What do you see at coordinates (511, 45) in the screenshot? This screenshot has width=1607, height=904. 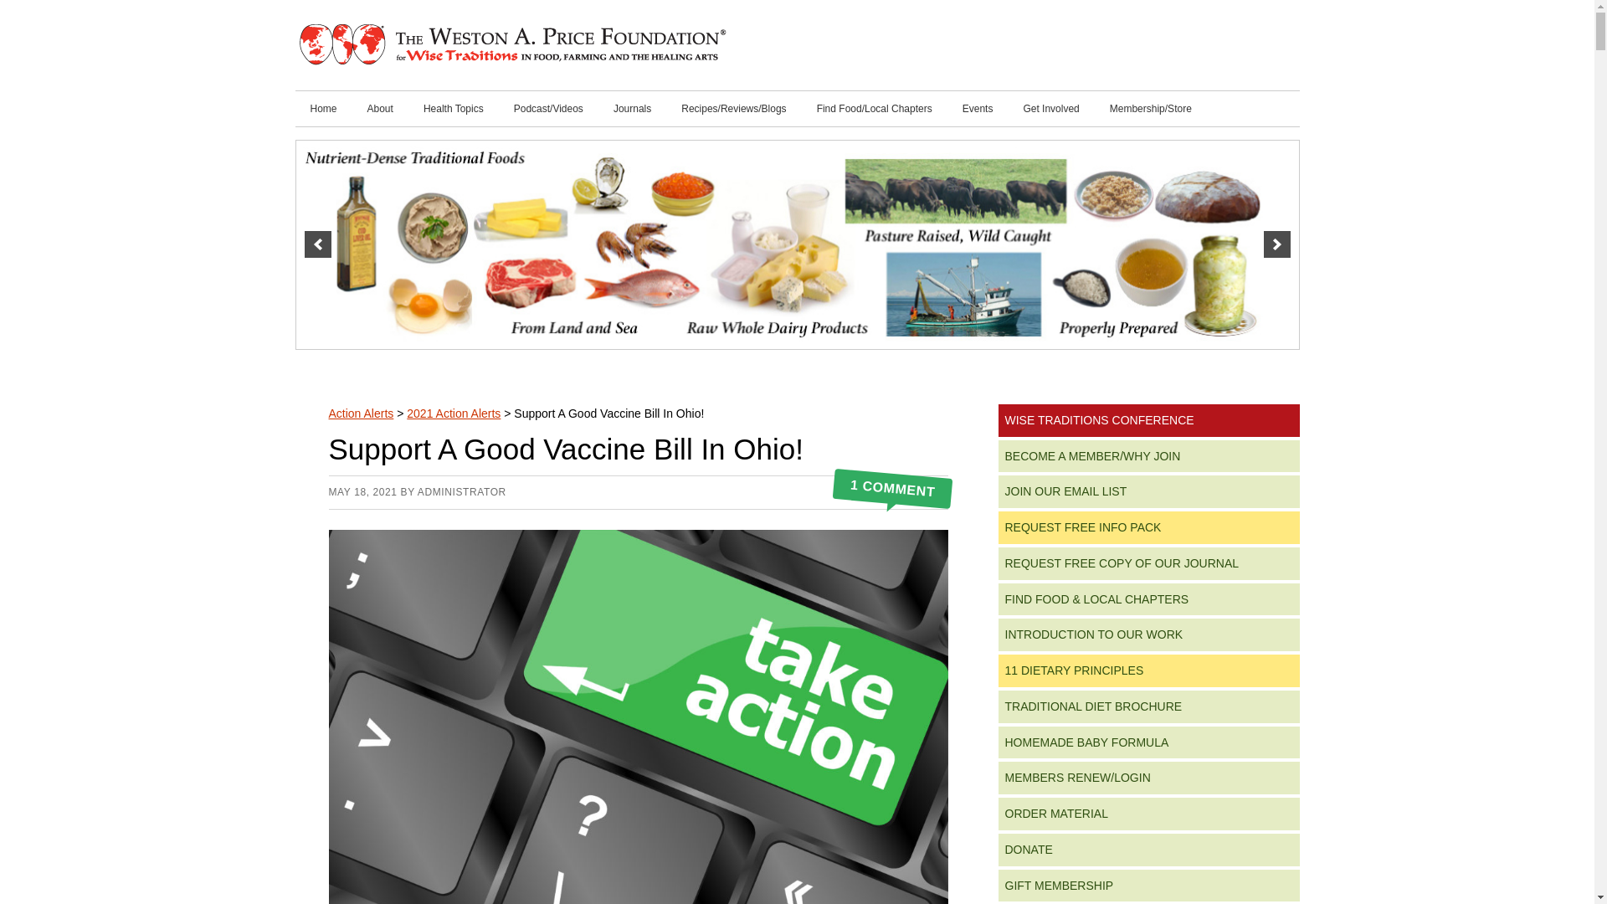 I see `The Weston A. Price Foundation` at bounding box center [511, 45].